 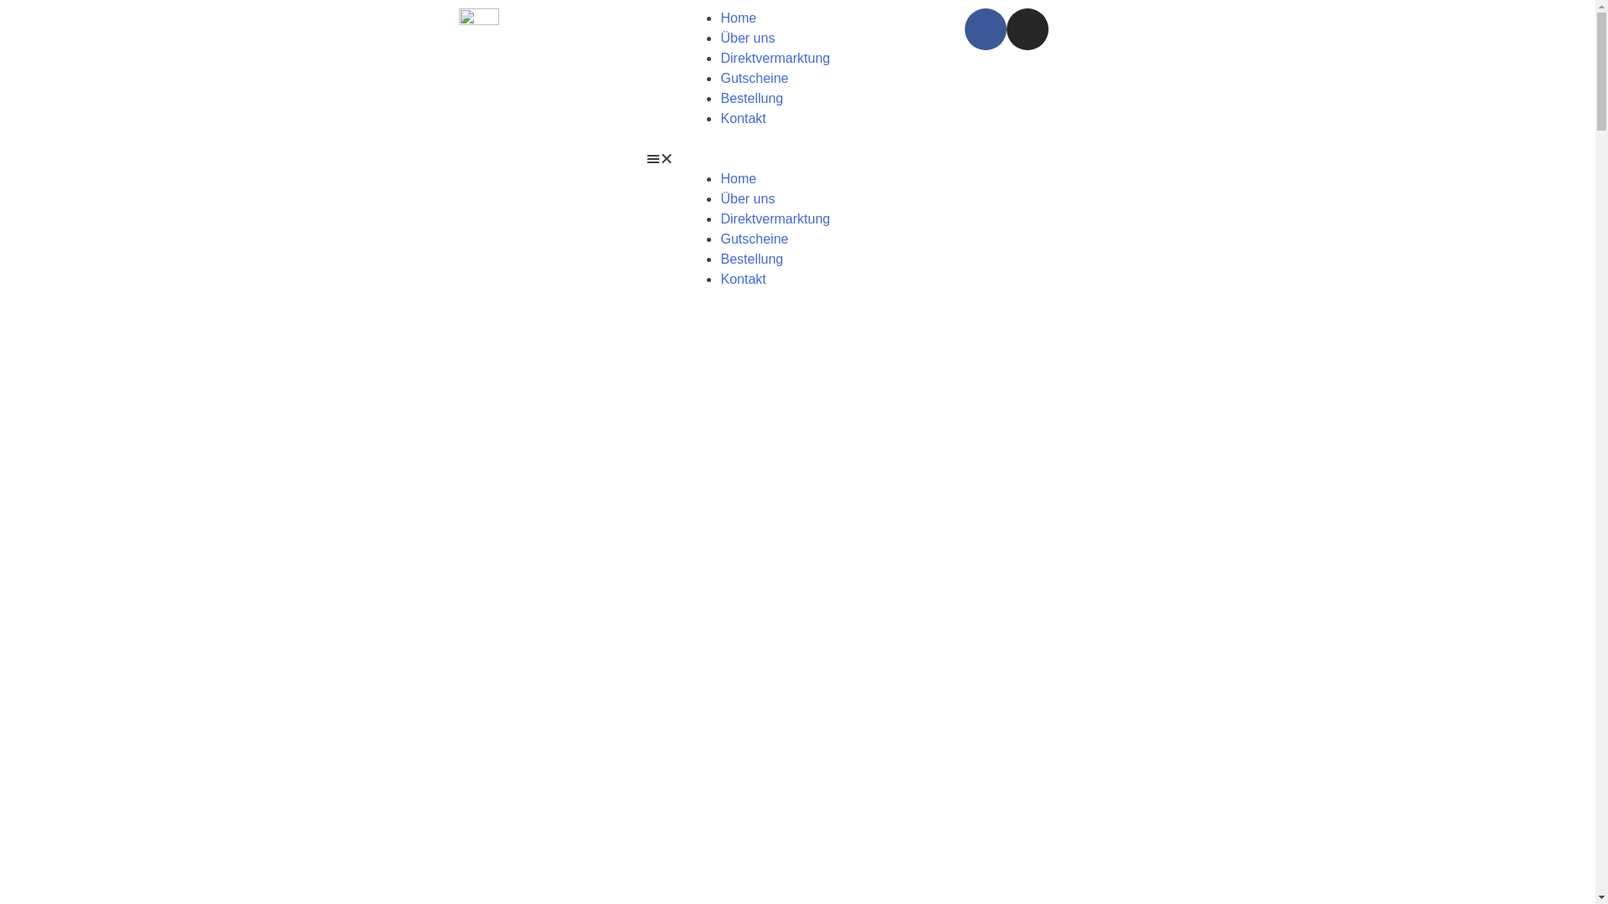 What do you see at coordinates (754, 239) in the screenshot?
I see `Gutscheine` at bounding box center [754, 239].